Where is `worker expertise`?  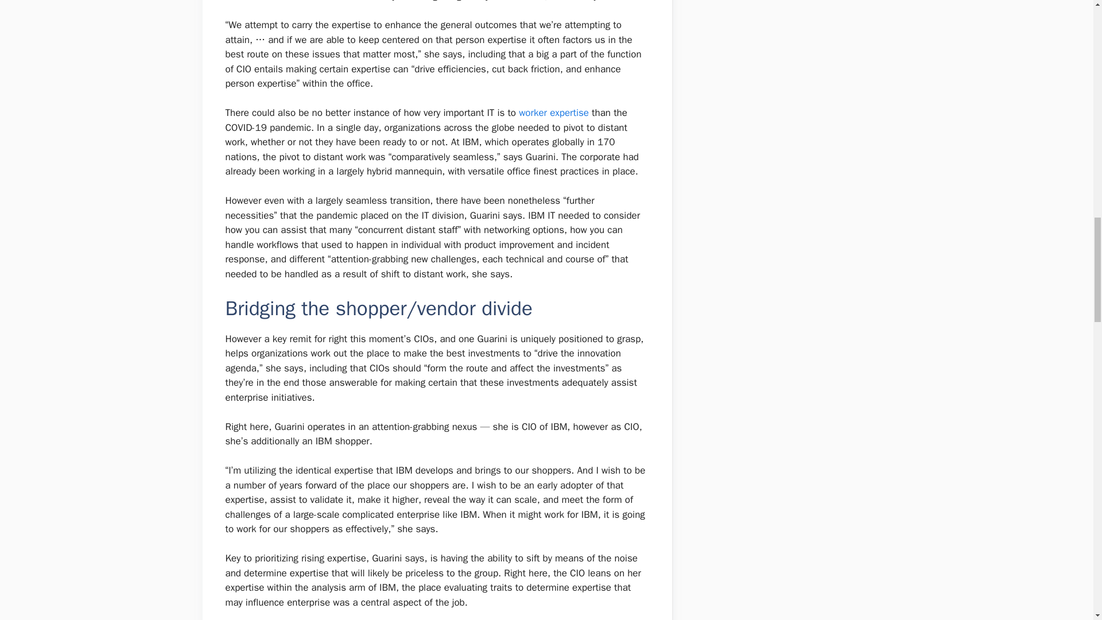
worker expertise is located at coordinates (553, 113).